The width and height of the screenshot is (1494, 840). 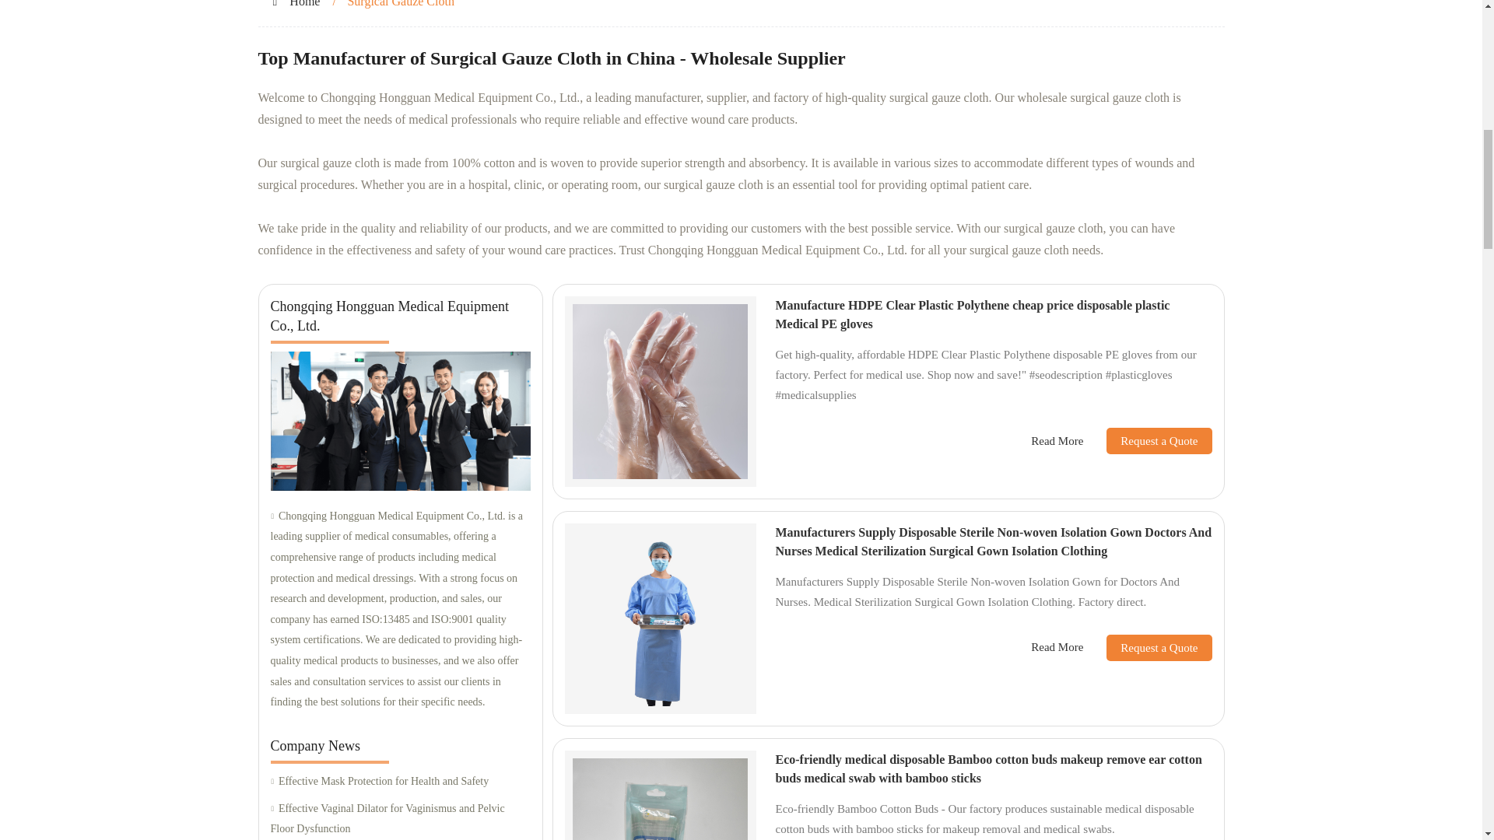 What do you see at coordinates (1147, 440) in the screenshot?
I see `Request a Quote` at bounding box center [1147, 440].